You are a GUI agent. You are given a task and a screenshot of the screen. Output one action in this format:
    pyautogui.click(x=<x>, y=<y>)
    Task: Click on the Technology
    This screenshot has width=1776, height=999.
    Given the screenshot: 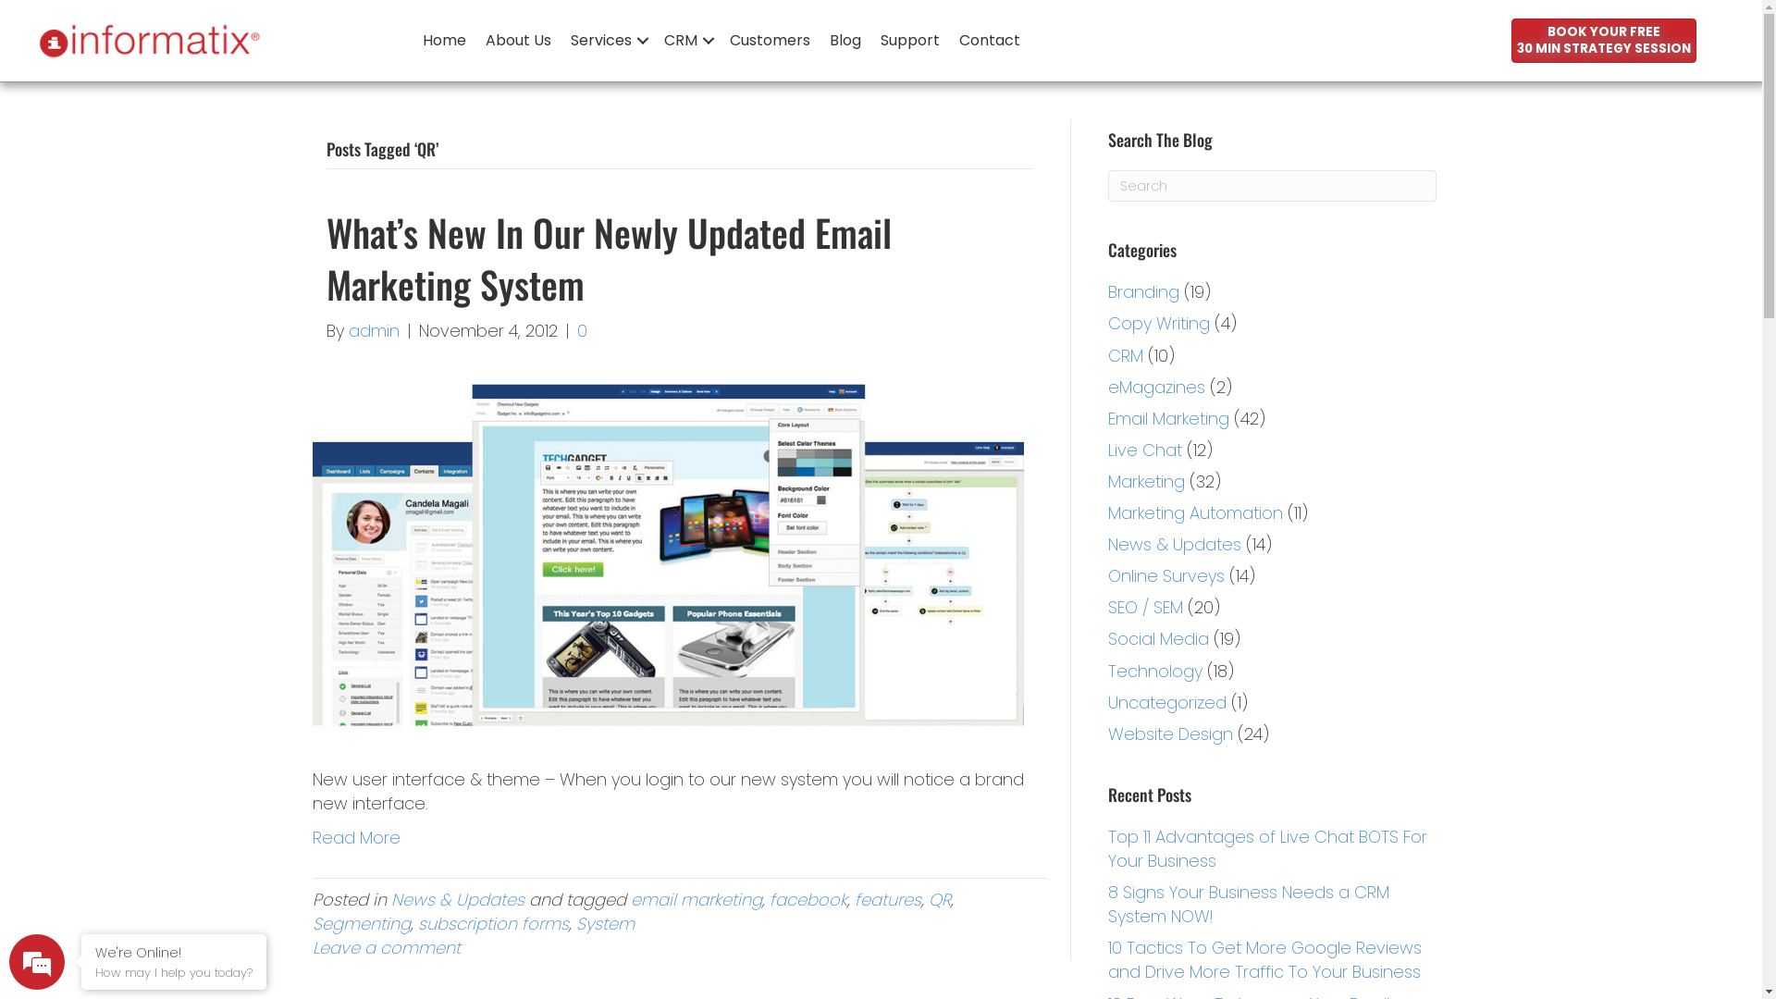 What is the action you would take?
    pyautogui.click(x=1155, y=670)
    